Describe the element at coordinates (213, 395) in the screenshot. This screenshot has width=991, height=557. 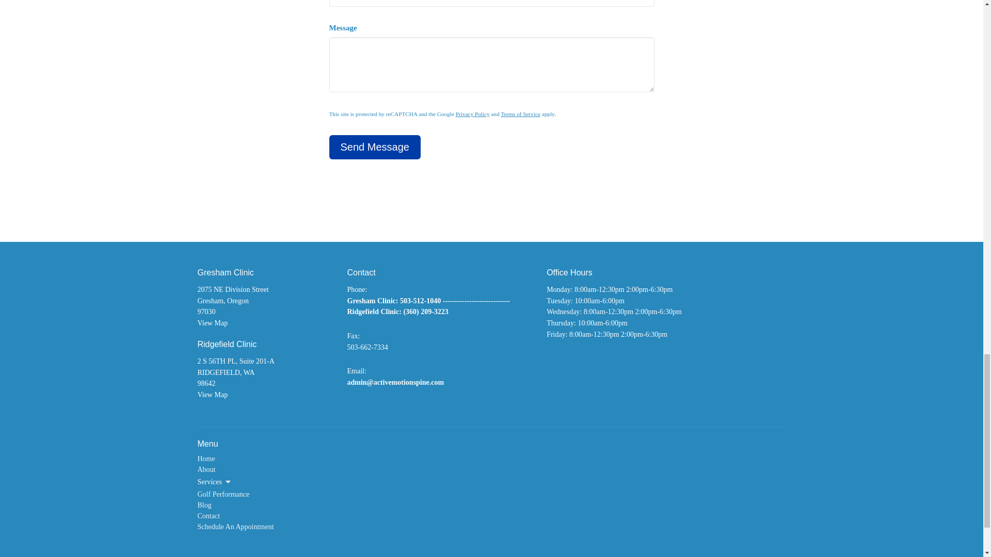
I see `View Map` at that location.